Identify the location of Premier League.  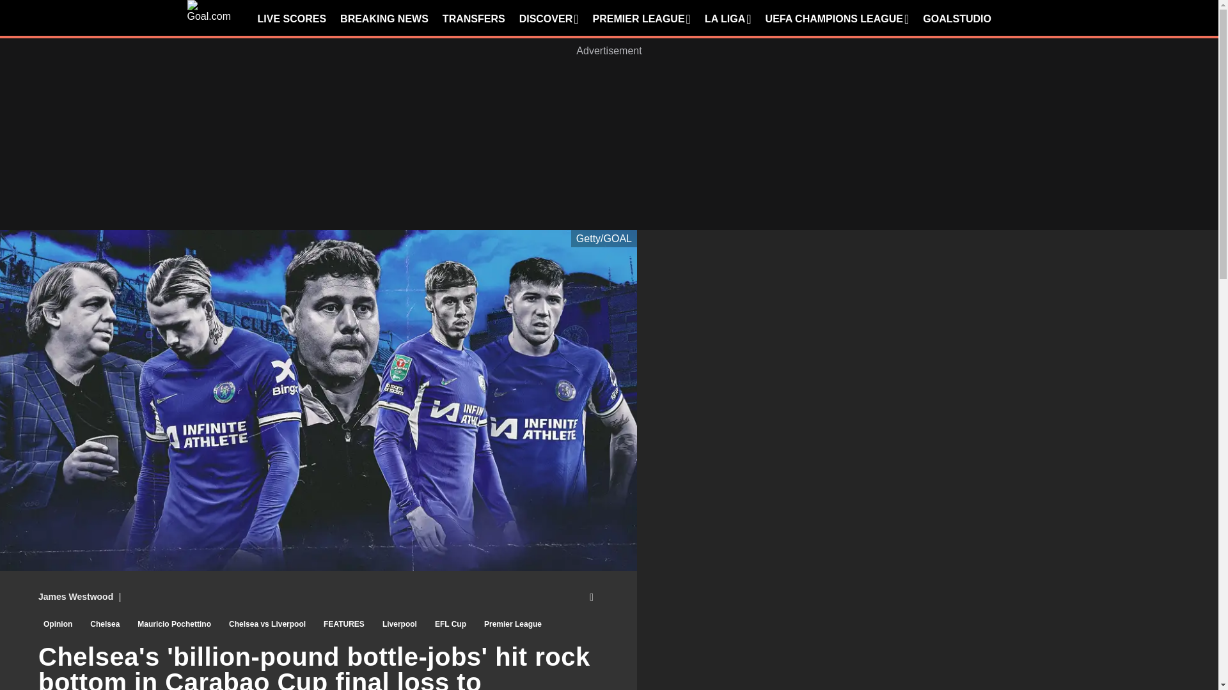
(512, 626).